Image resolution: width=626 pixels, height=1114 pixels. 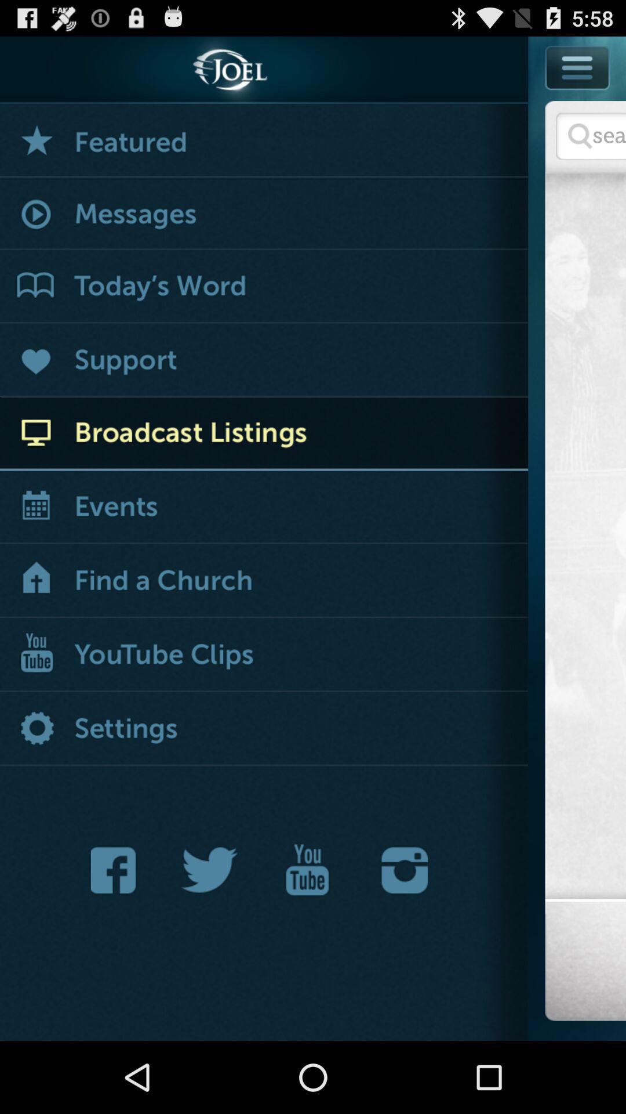 What do you see at coordinates (405, 870) in the screenshot?
I see `joel 's instagram` at bounding box center [405, 870].